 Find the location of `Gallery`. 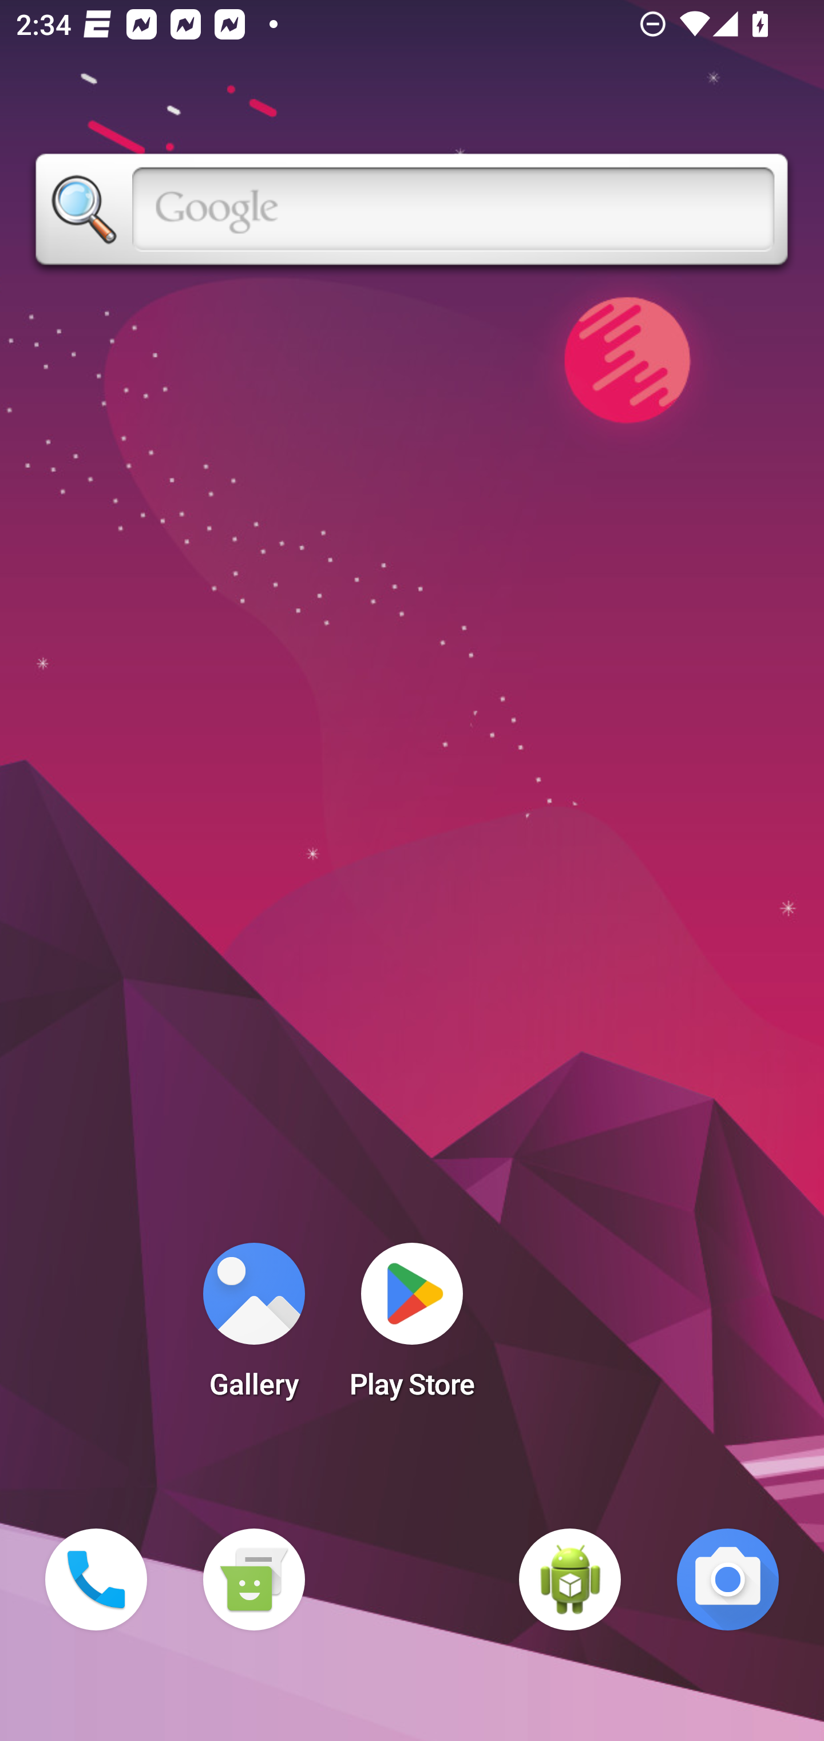

Gallery is located at coordinates (253, 1328).